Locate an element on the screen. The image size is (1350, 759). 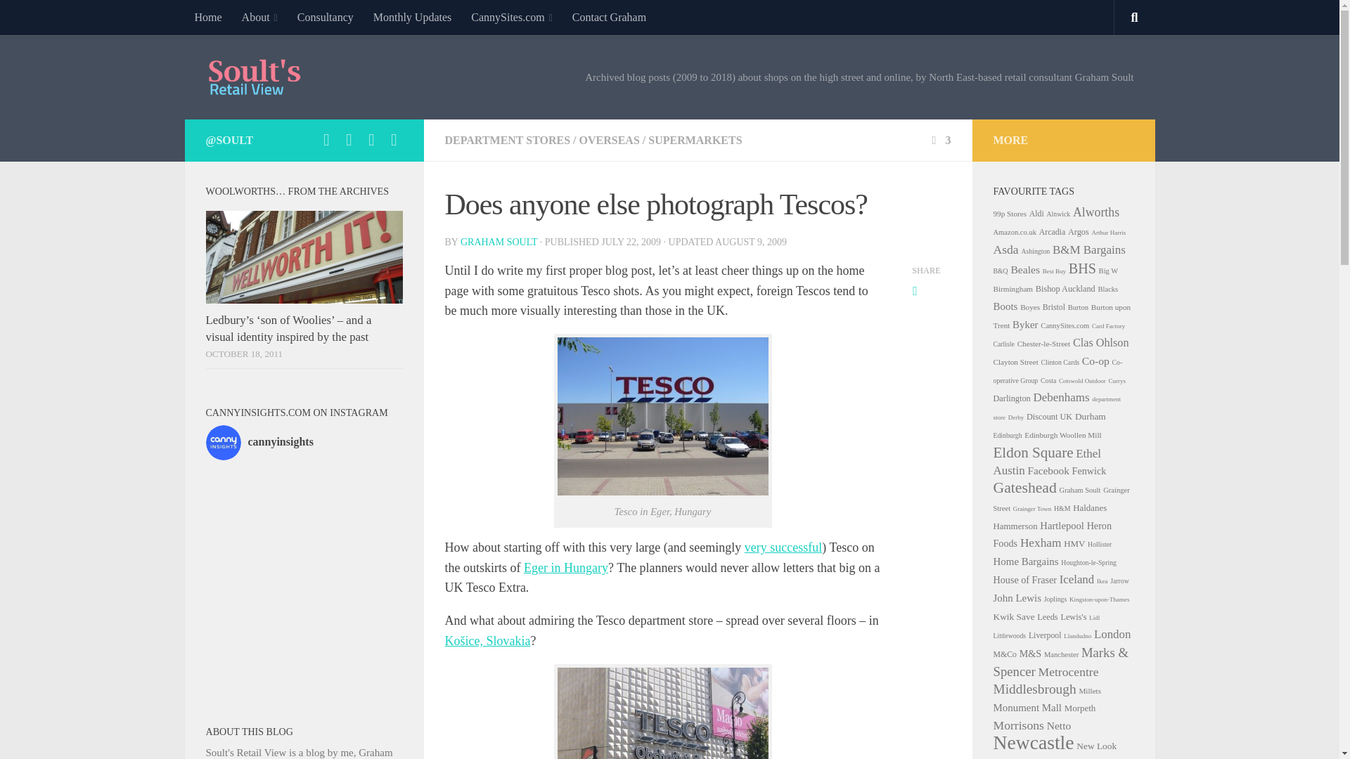
About is located at coordinates (259, 17).